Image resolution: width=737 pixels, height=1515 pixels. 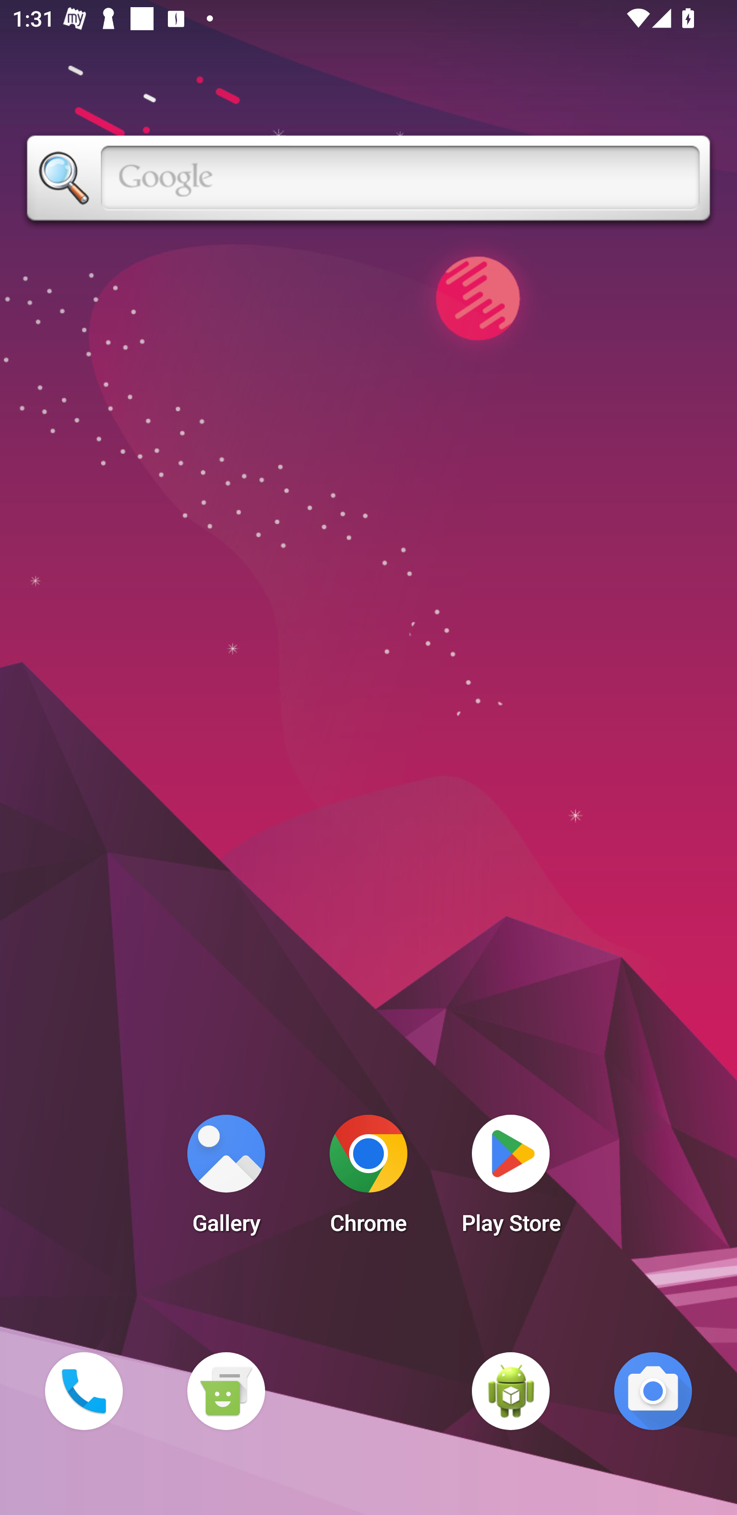 What do you see at coordinates (511, 1391) in the screenshot?
I see `WebView Browser Tester` at bounding box center [511, 1391].